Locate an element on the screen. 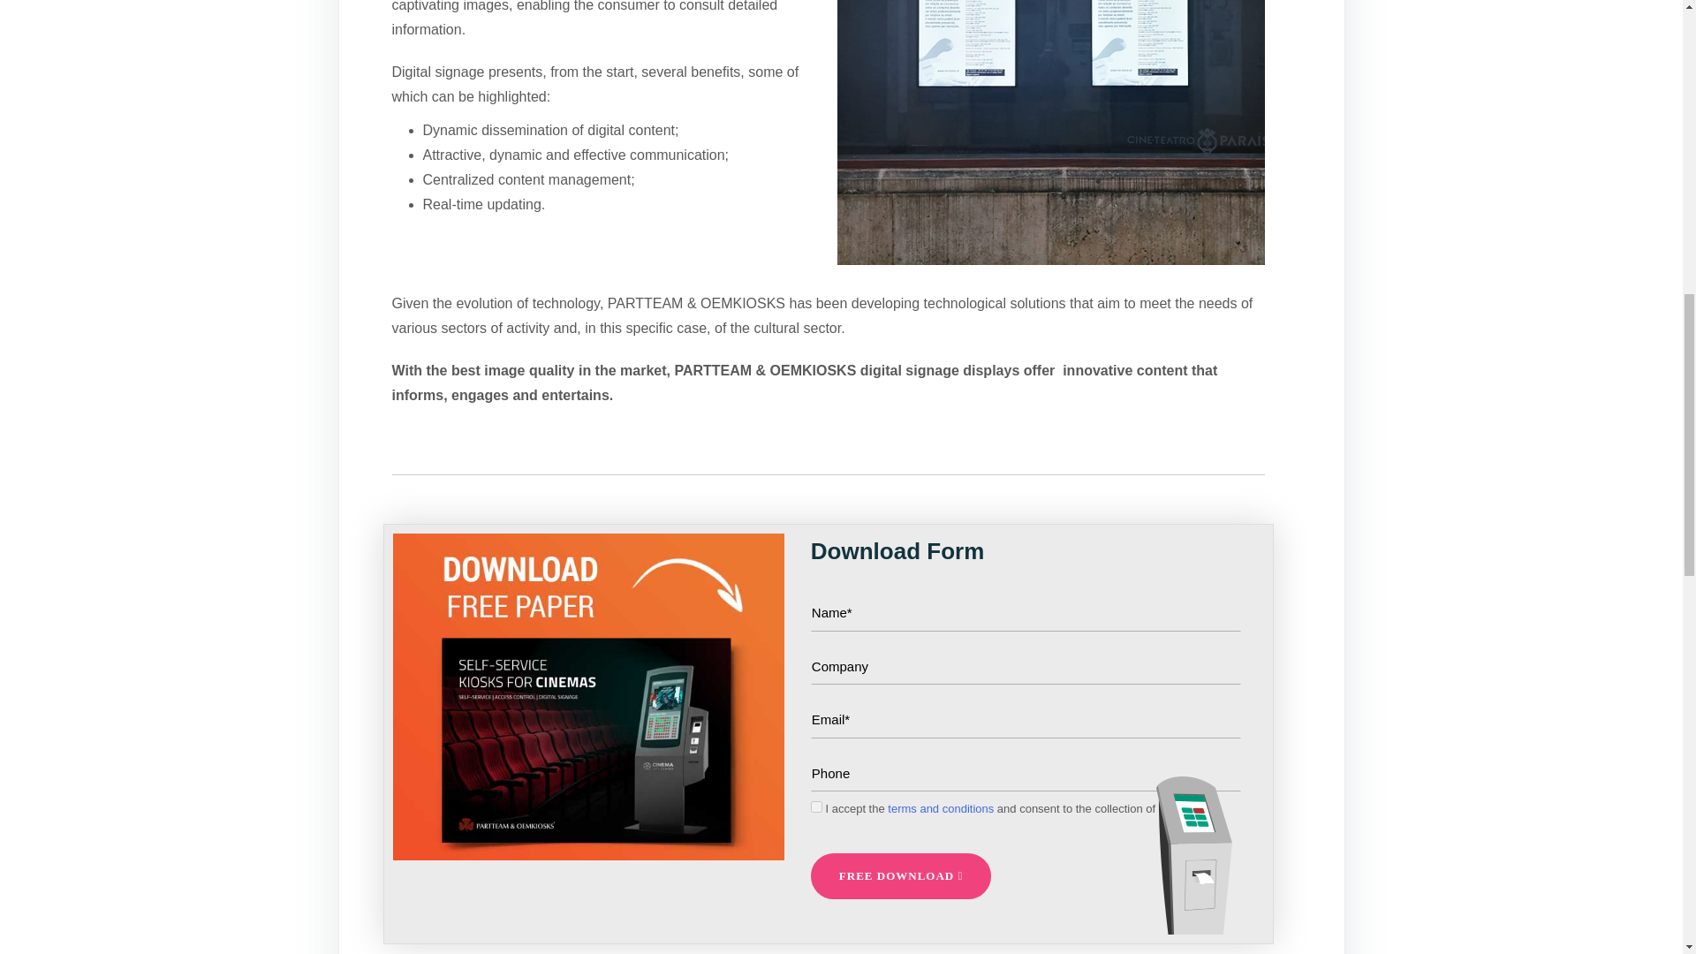  1 is located at coordinates (816, 807).